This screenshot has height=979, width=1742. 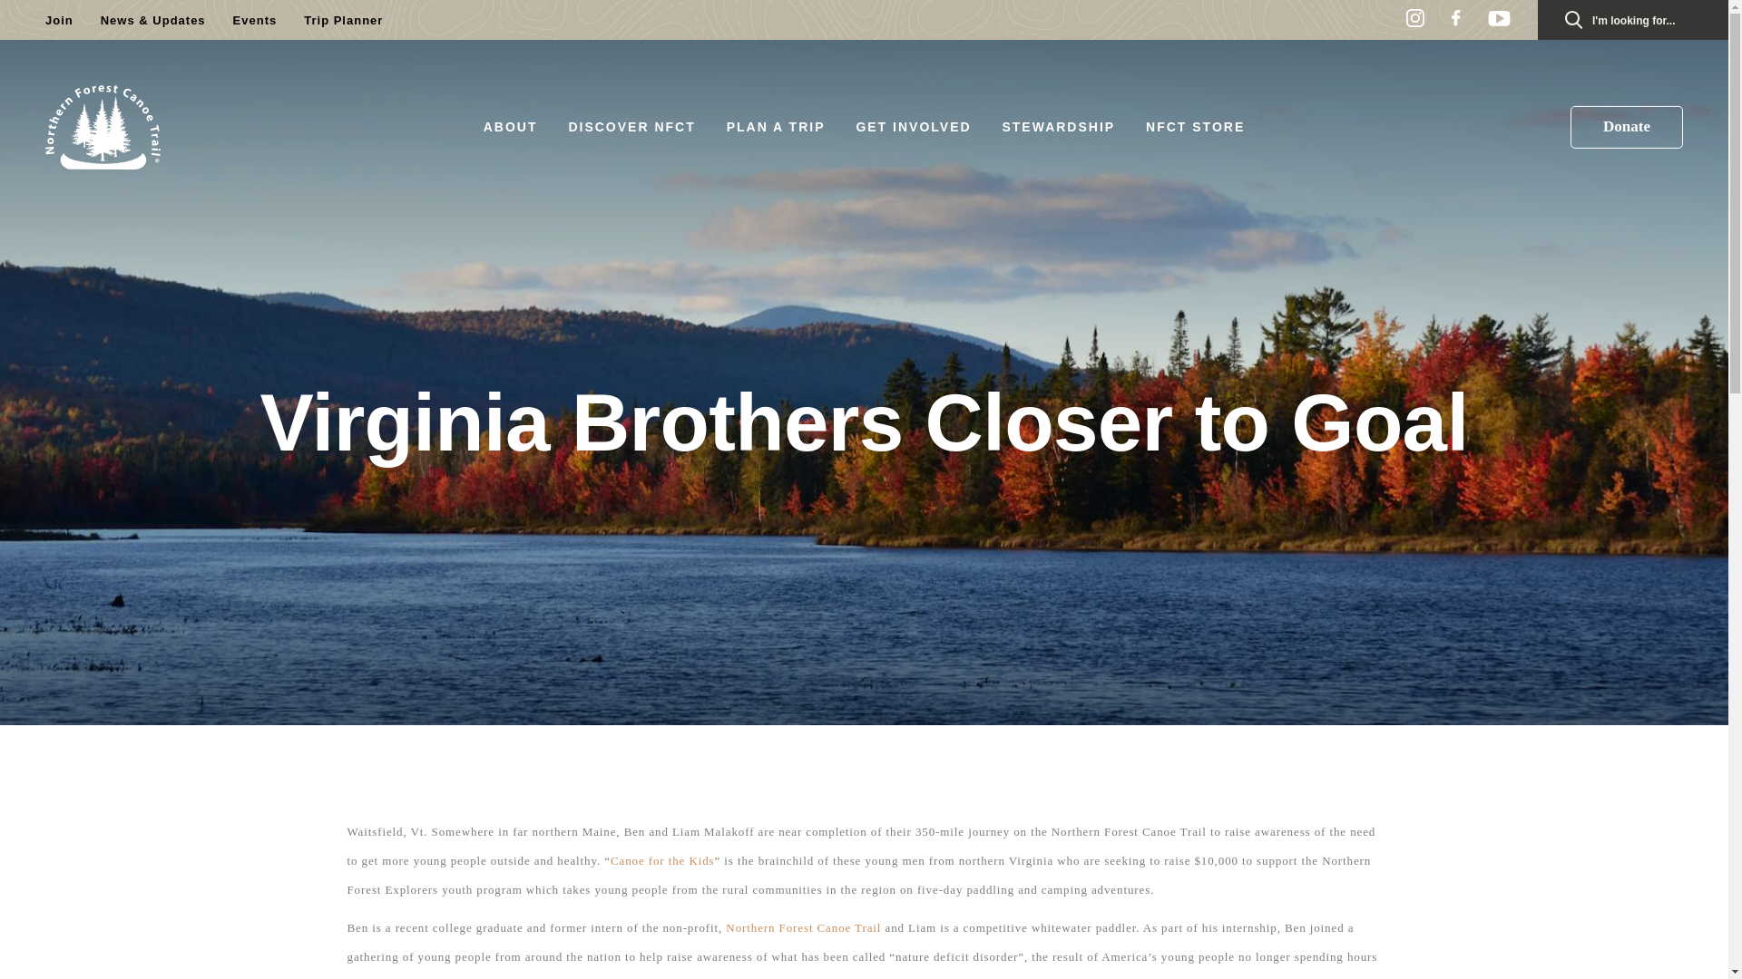 What do you see at coordinates (631, 126) in the screenshot?
I see `Discover NFCT` at bounding box center [631, 126].